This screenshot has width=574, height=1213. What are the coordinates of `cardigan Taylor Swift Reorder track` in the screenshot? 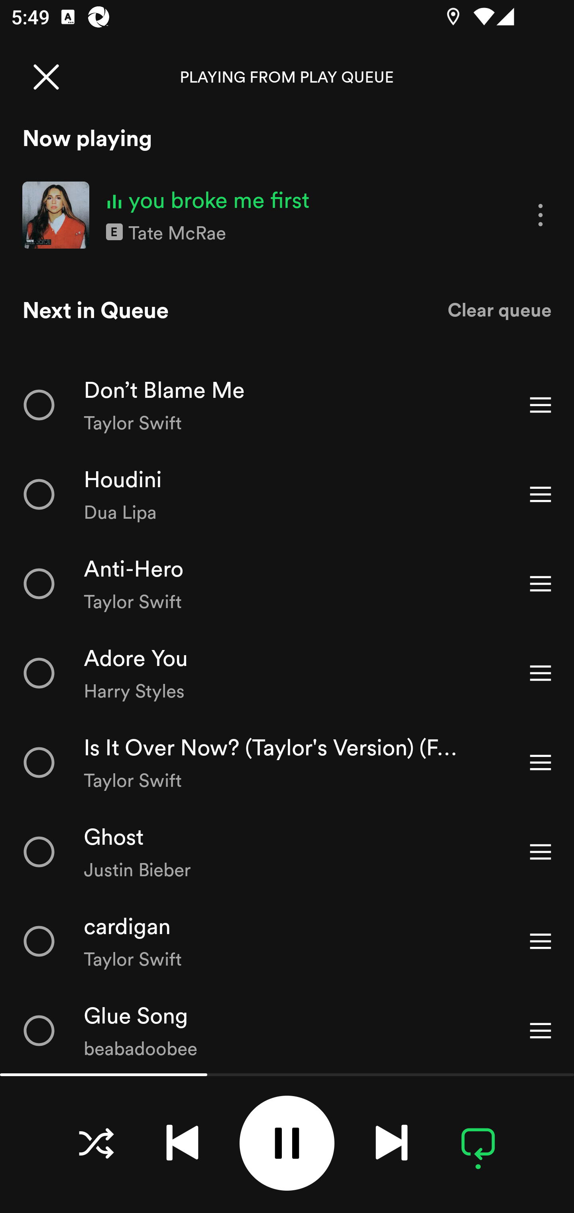 It's located at (287, 941).